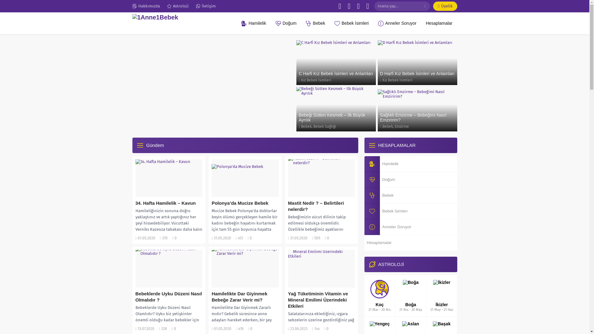 The height and width of the screenshot is (334, 594). What do you see at coordinates (411, 243) in the screenshot?
I see `Hesaplamalar` at bounding box center [411, 243].